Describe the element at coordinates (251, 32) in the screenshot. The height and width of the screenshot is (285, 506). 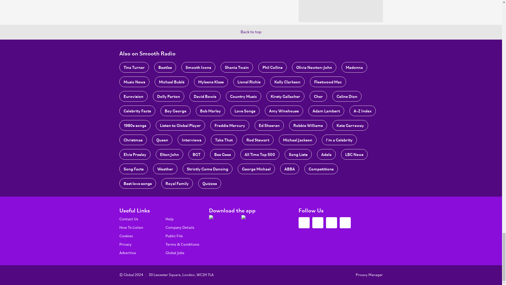
I see `Back to top` at that location.